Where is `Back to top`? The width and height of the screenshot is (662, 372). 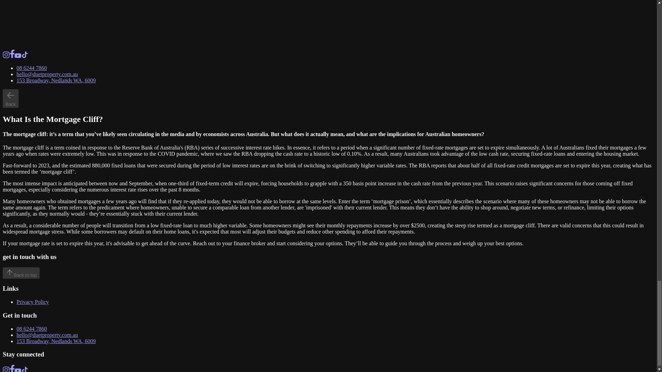 Back to top is located at coordinates (21, 273).